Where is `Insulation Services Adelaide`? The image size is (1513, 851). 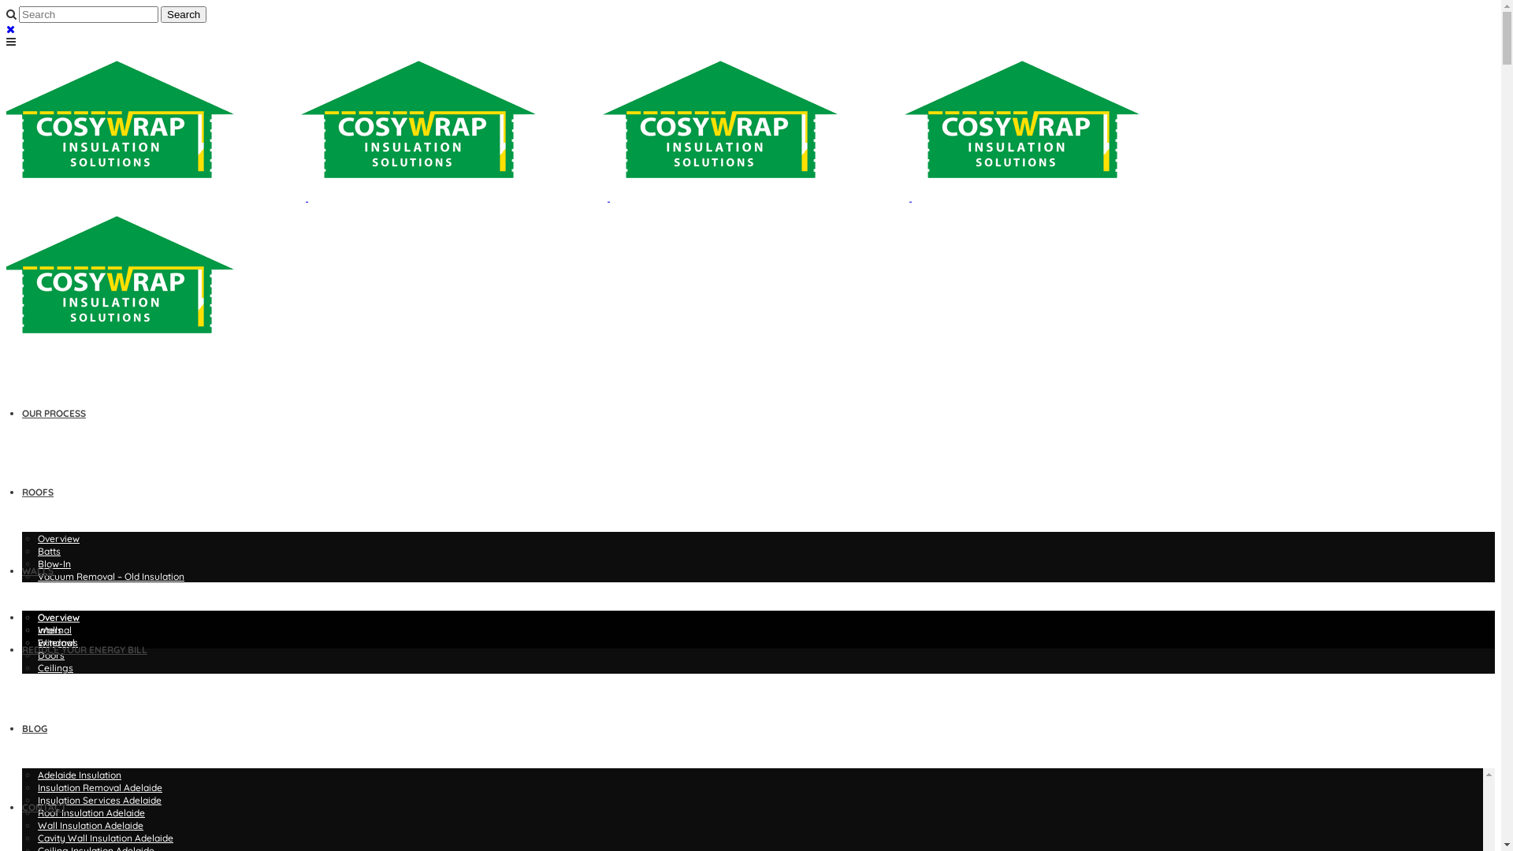
Insulation Services Adelaide is located at coordinates (99, 801).